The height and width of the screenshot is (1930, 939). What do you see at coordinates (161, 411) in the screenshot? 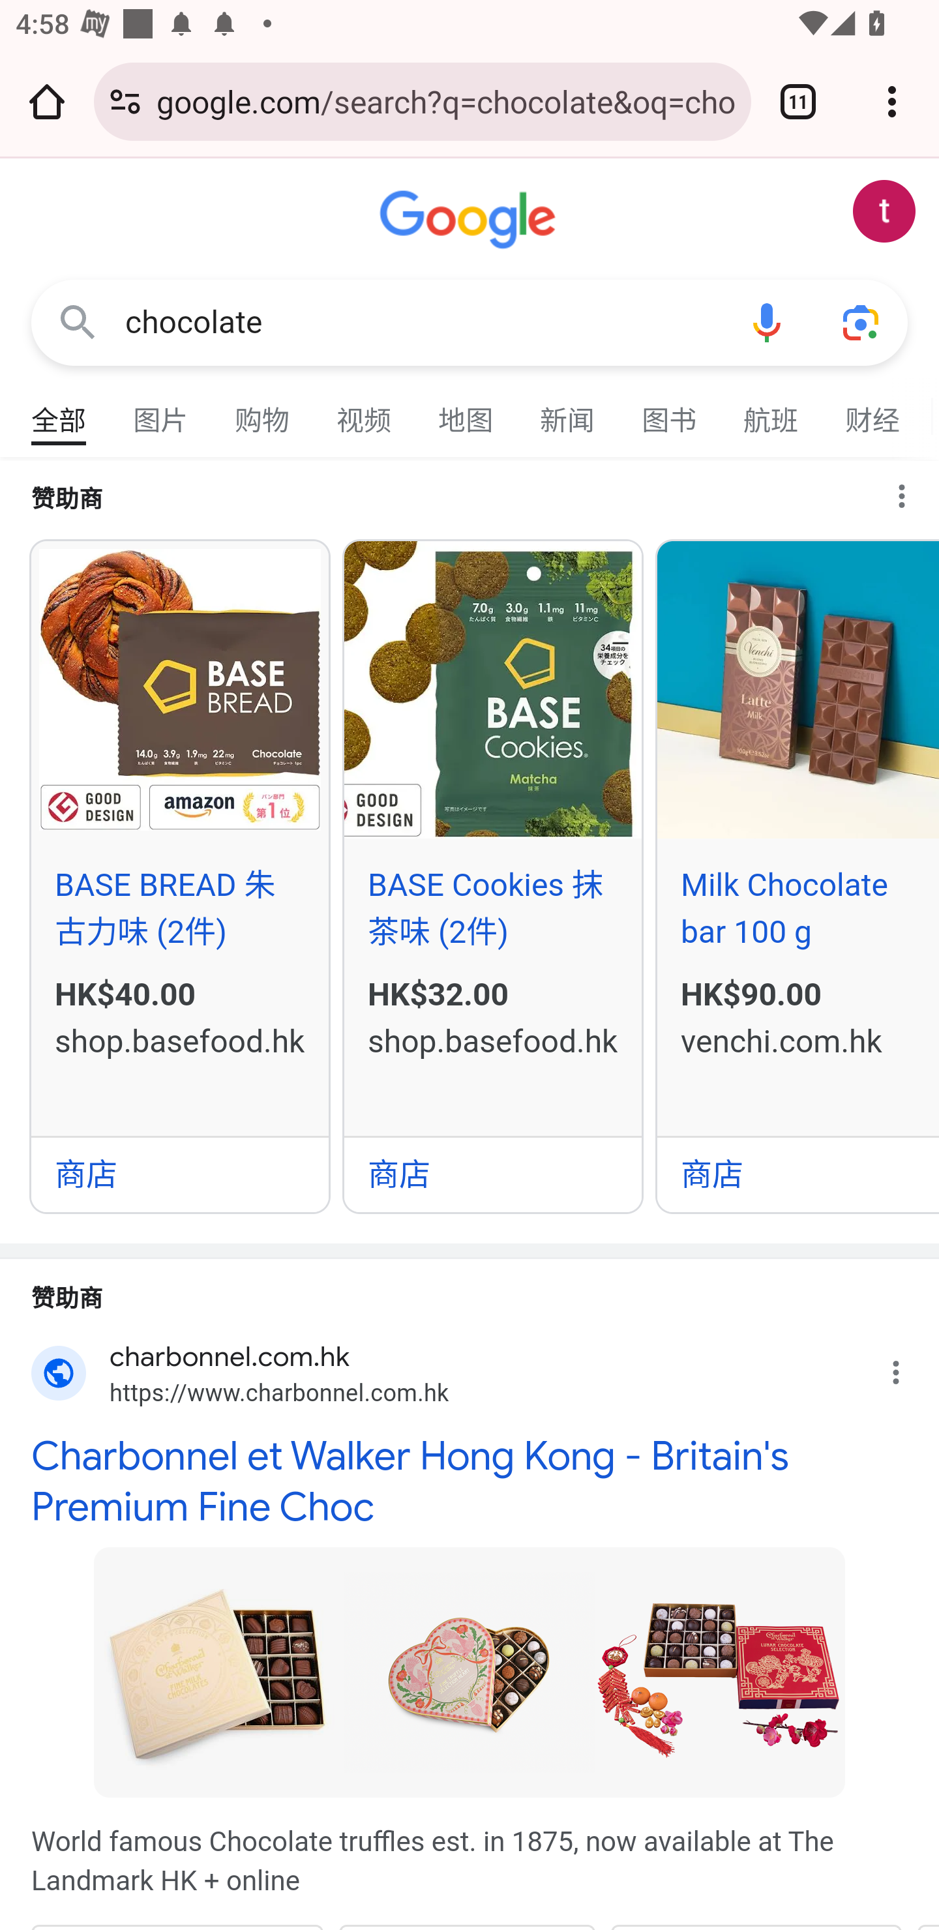
I see `图片` at bounding box center [161, 411].